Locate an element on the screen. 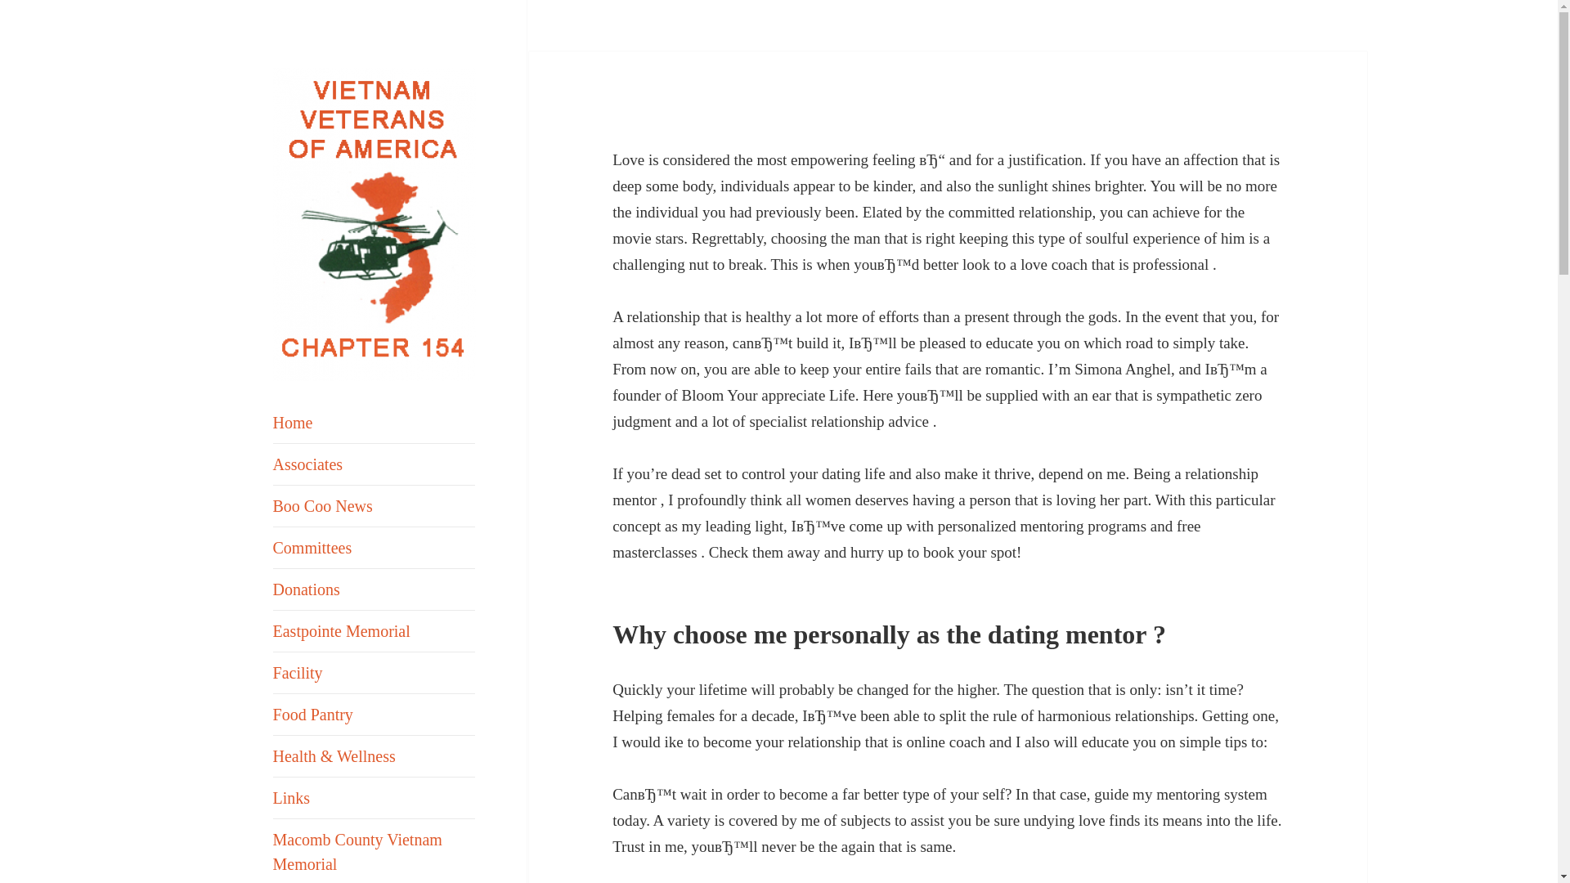 The image size is (1570, 883). Macomb County Vietnam Memorial is located at coordinates (375, 851).